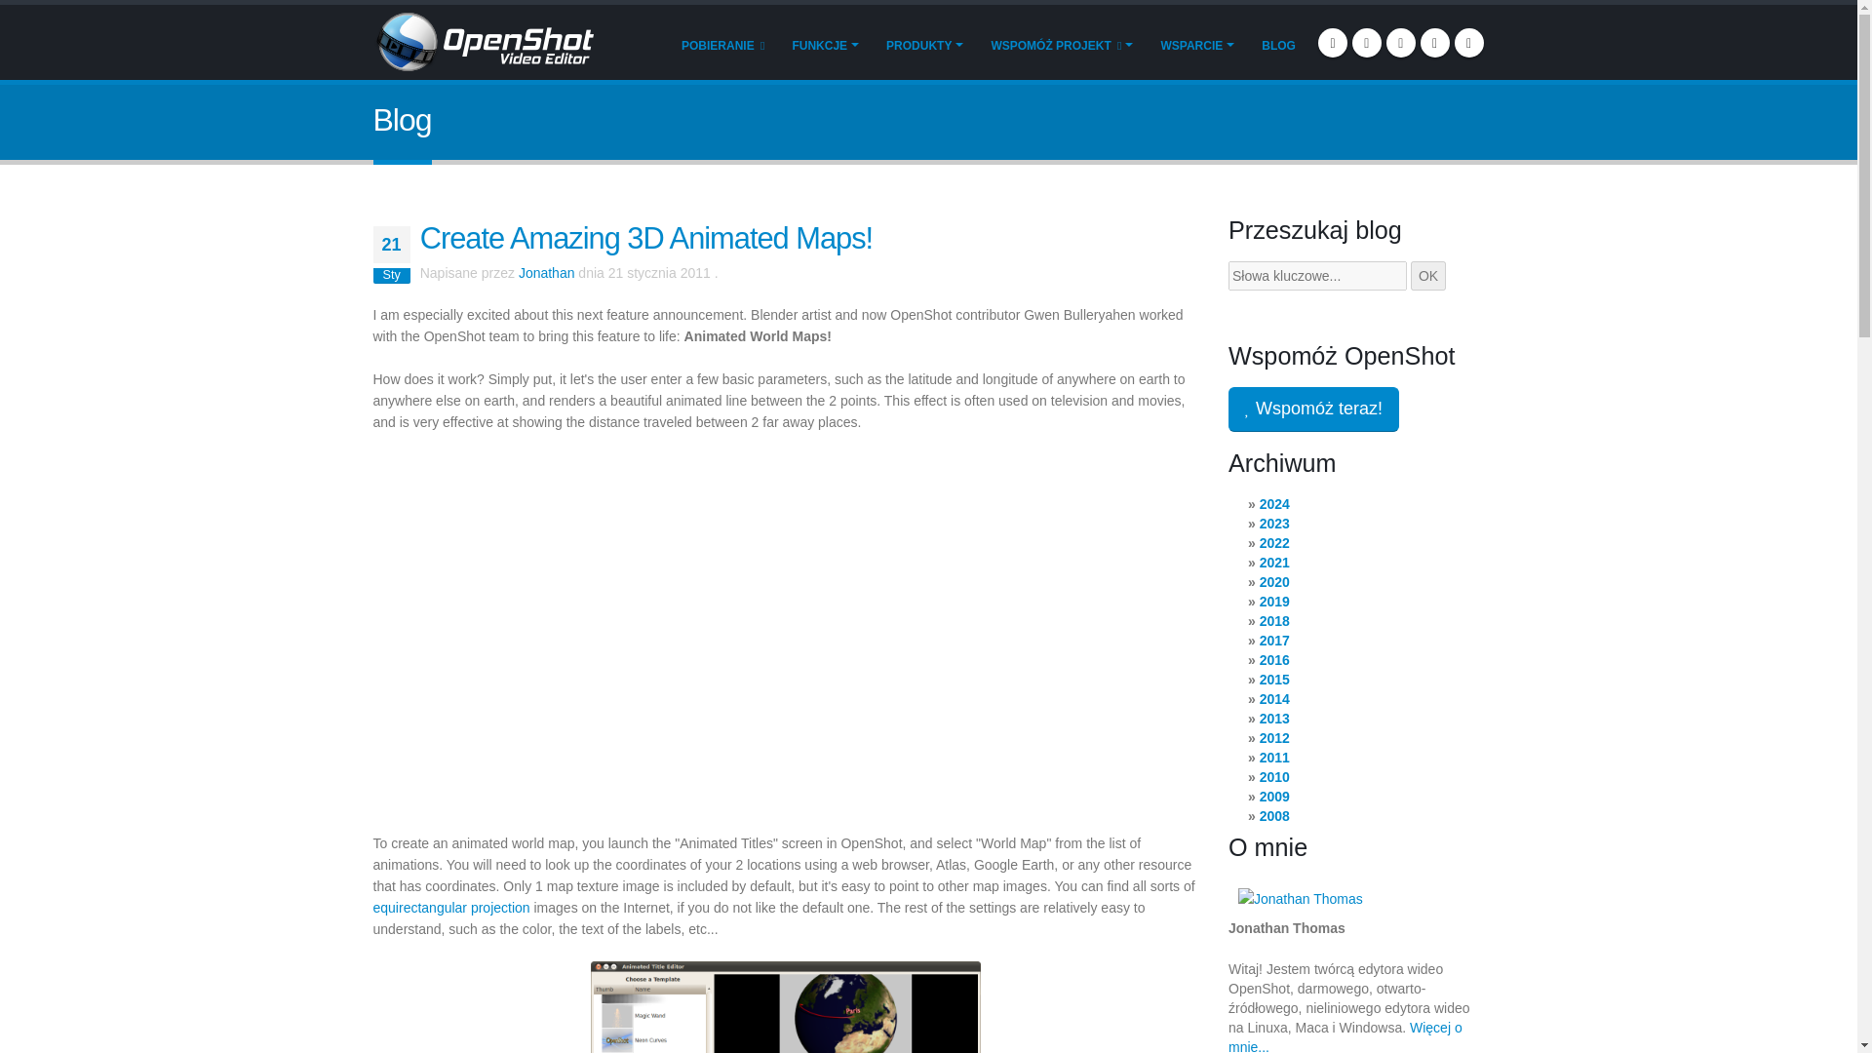 This screenshot has height=1053, width=1872. Describe the element at coordinates (721, 44) in the screenshot. I see `POBIERANIE` at that location.